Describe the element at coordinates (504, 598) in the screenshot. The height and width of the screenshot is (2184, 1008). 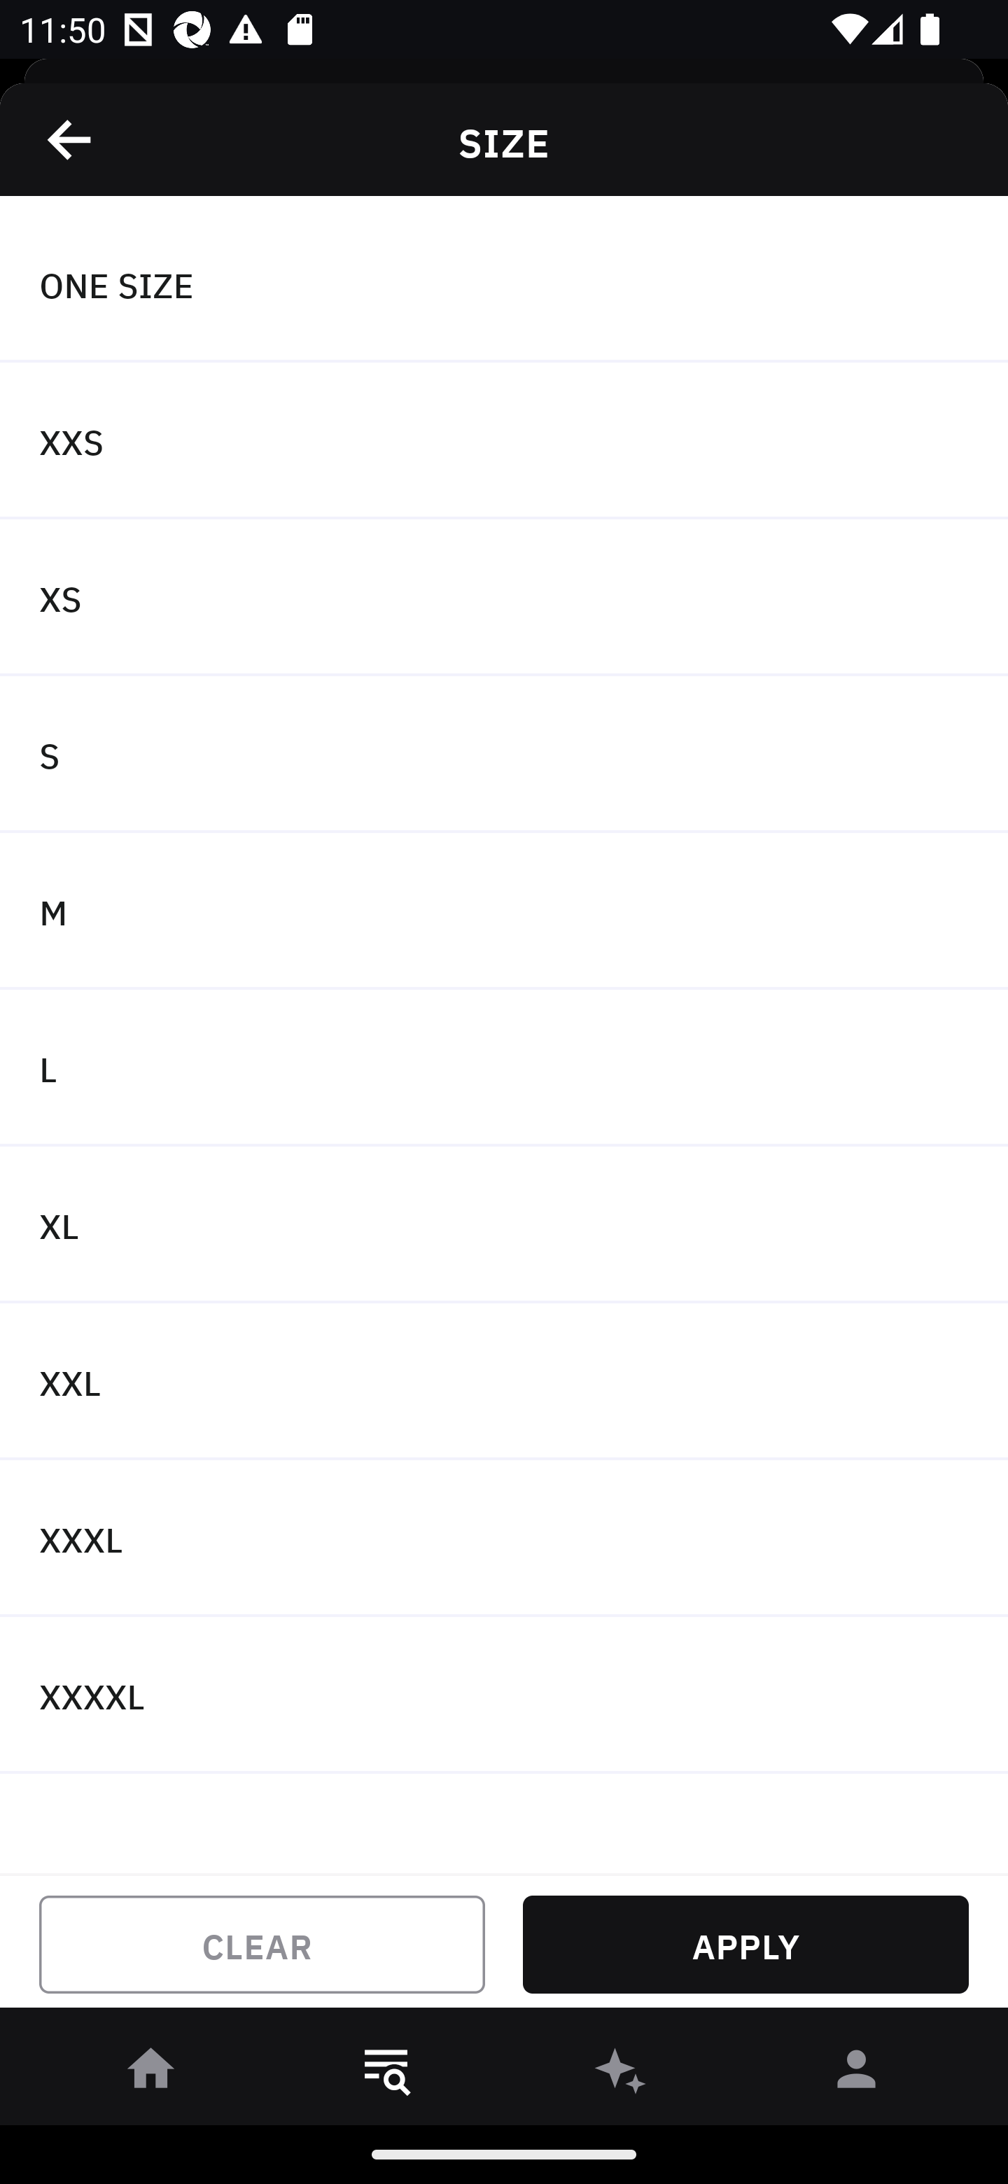
I see `XS` at that location.